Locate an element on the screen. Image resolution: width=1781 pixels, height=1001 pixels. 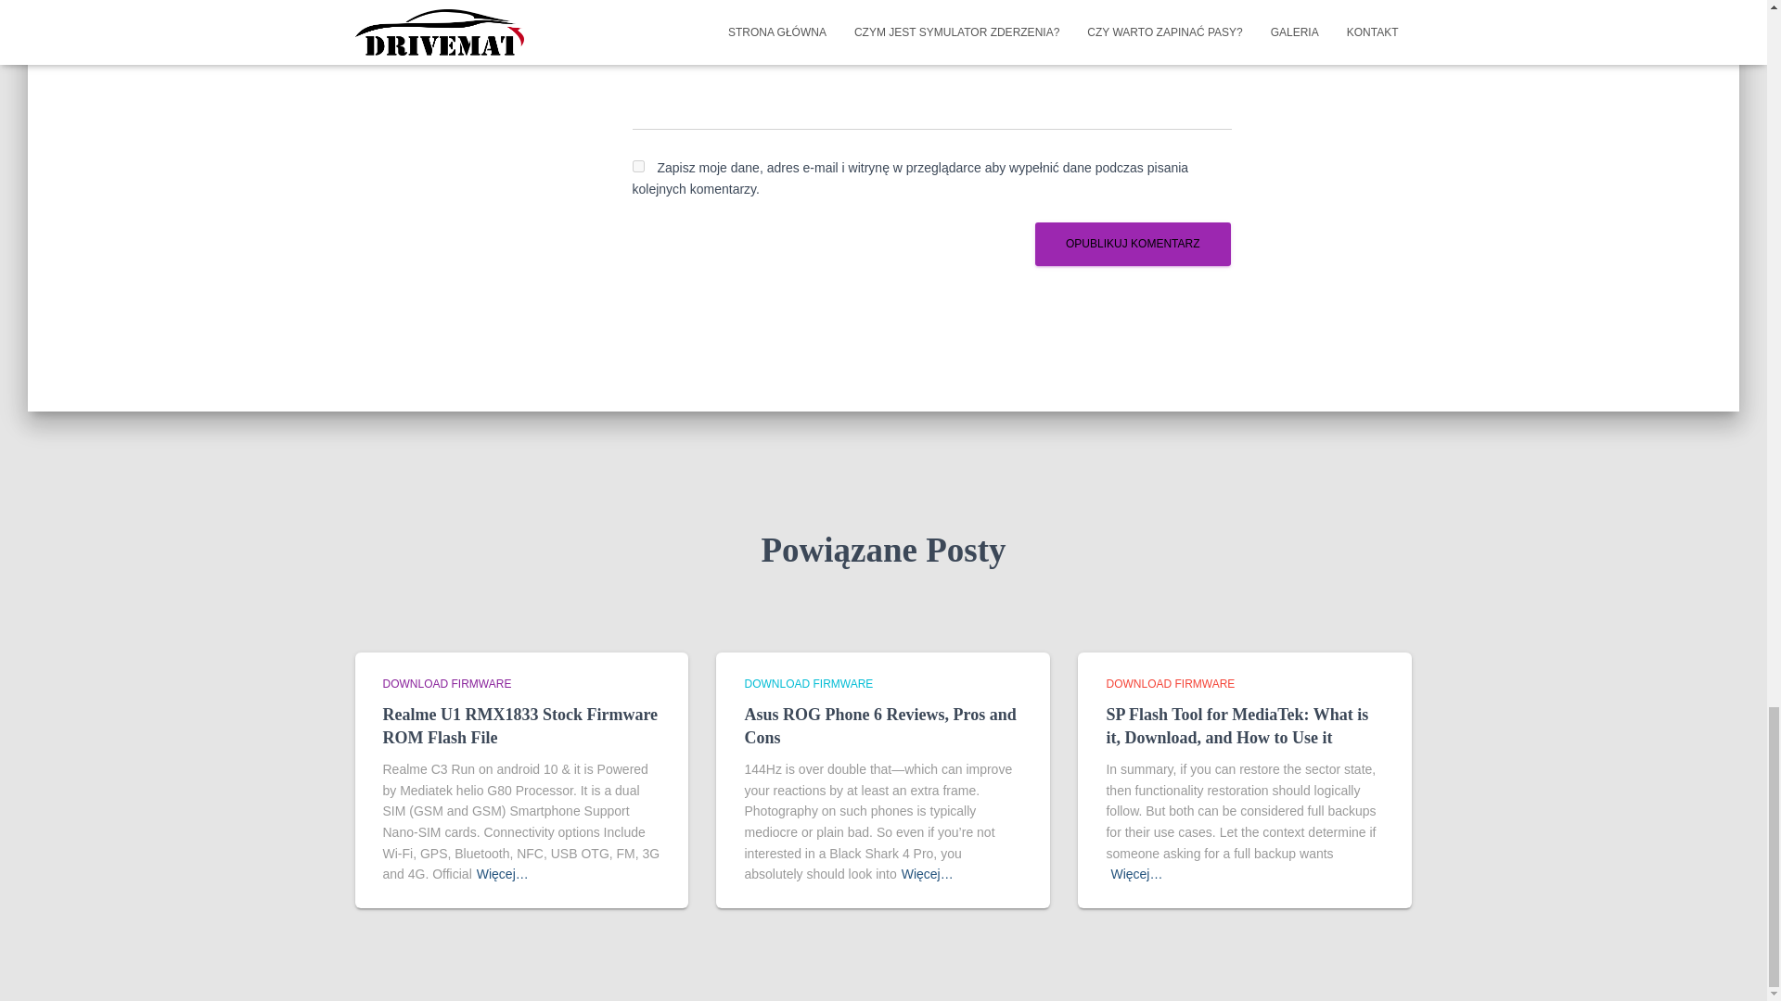
Opublikuj komentarz is located at coordinates (1132, 244).